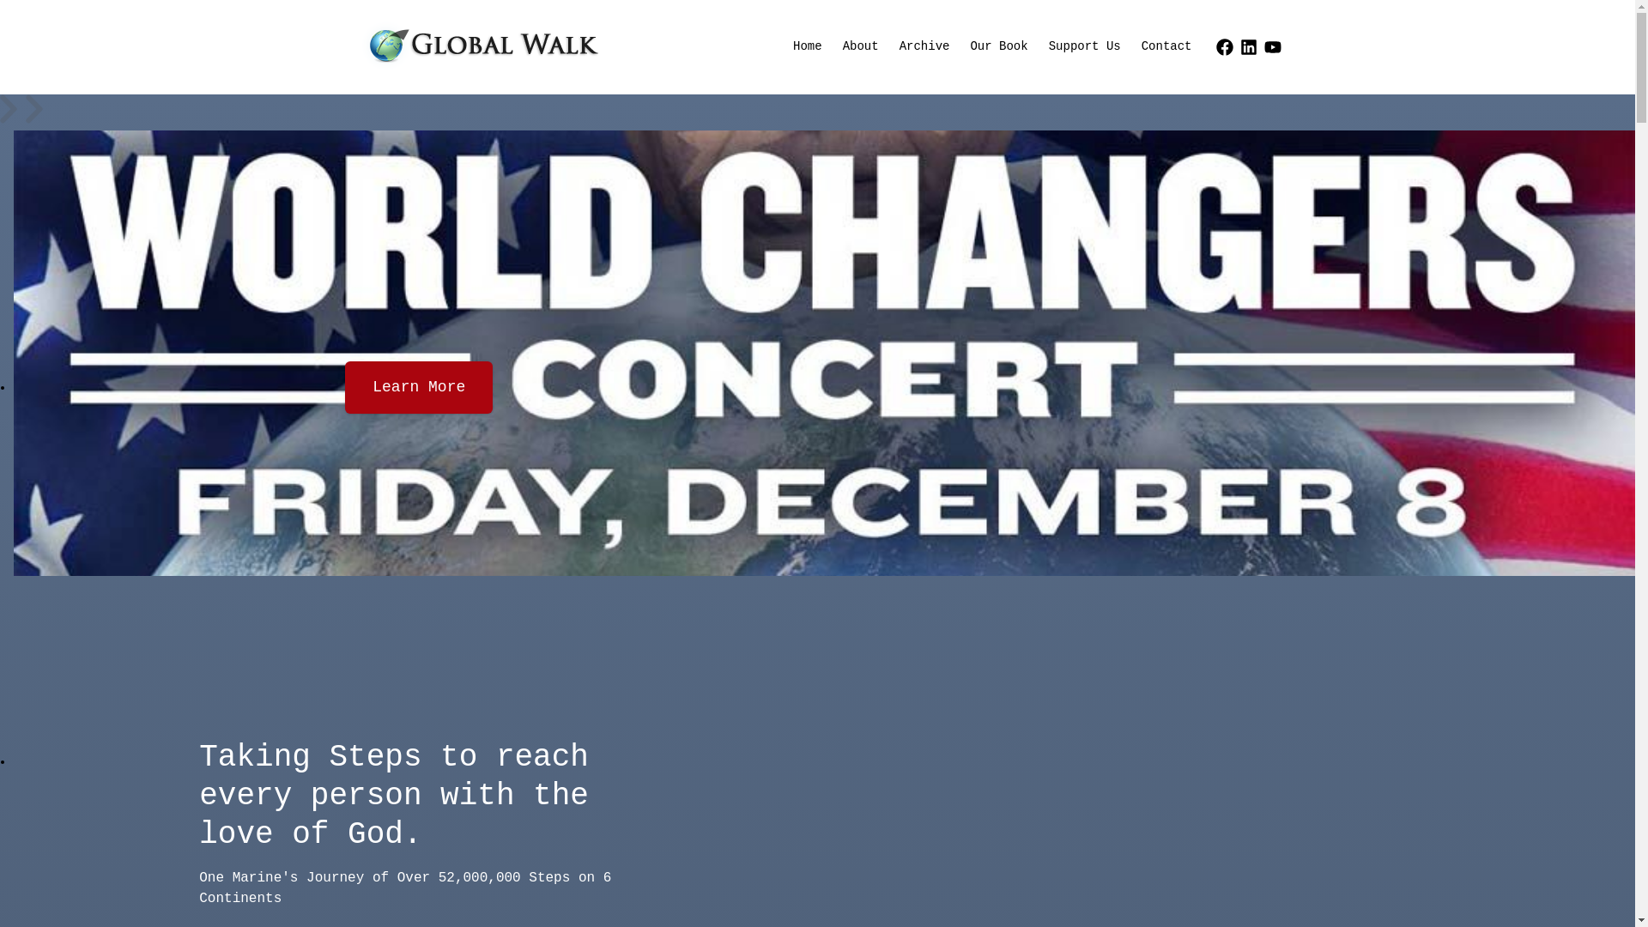 The width and height of the screenshot is (1648, 927). What do you see at coordinates (808, 47) in the screenshot?
I see `Home` at bounding box center [808, 47].